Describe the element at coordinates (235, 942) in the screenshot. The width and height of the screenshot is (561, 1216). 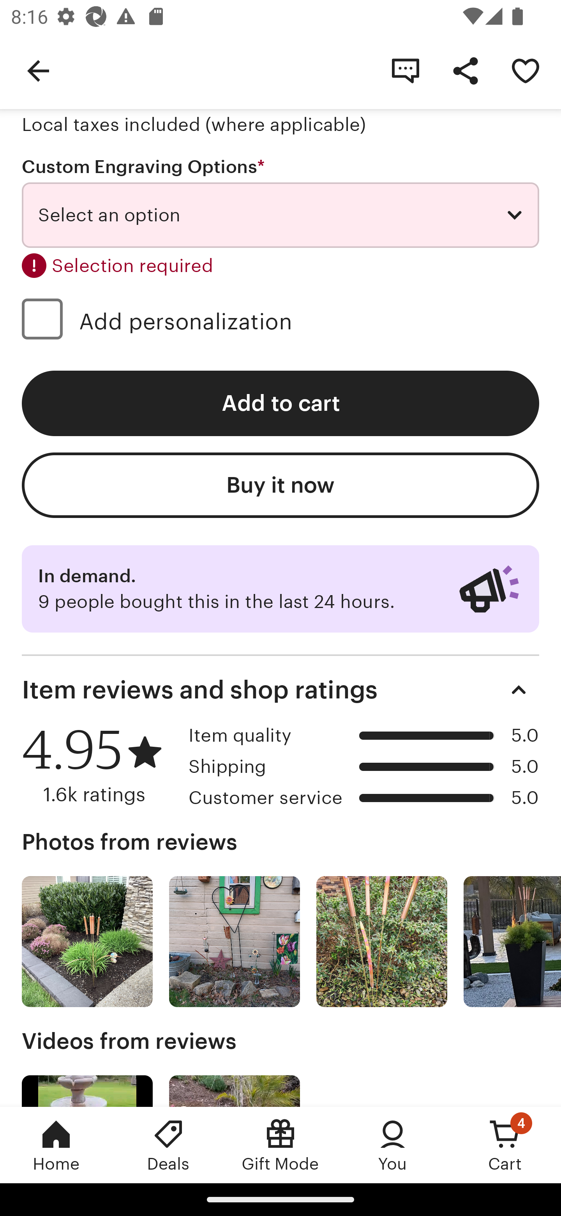
I see `Photo from review` at that location.